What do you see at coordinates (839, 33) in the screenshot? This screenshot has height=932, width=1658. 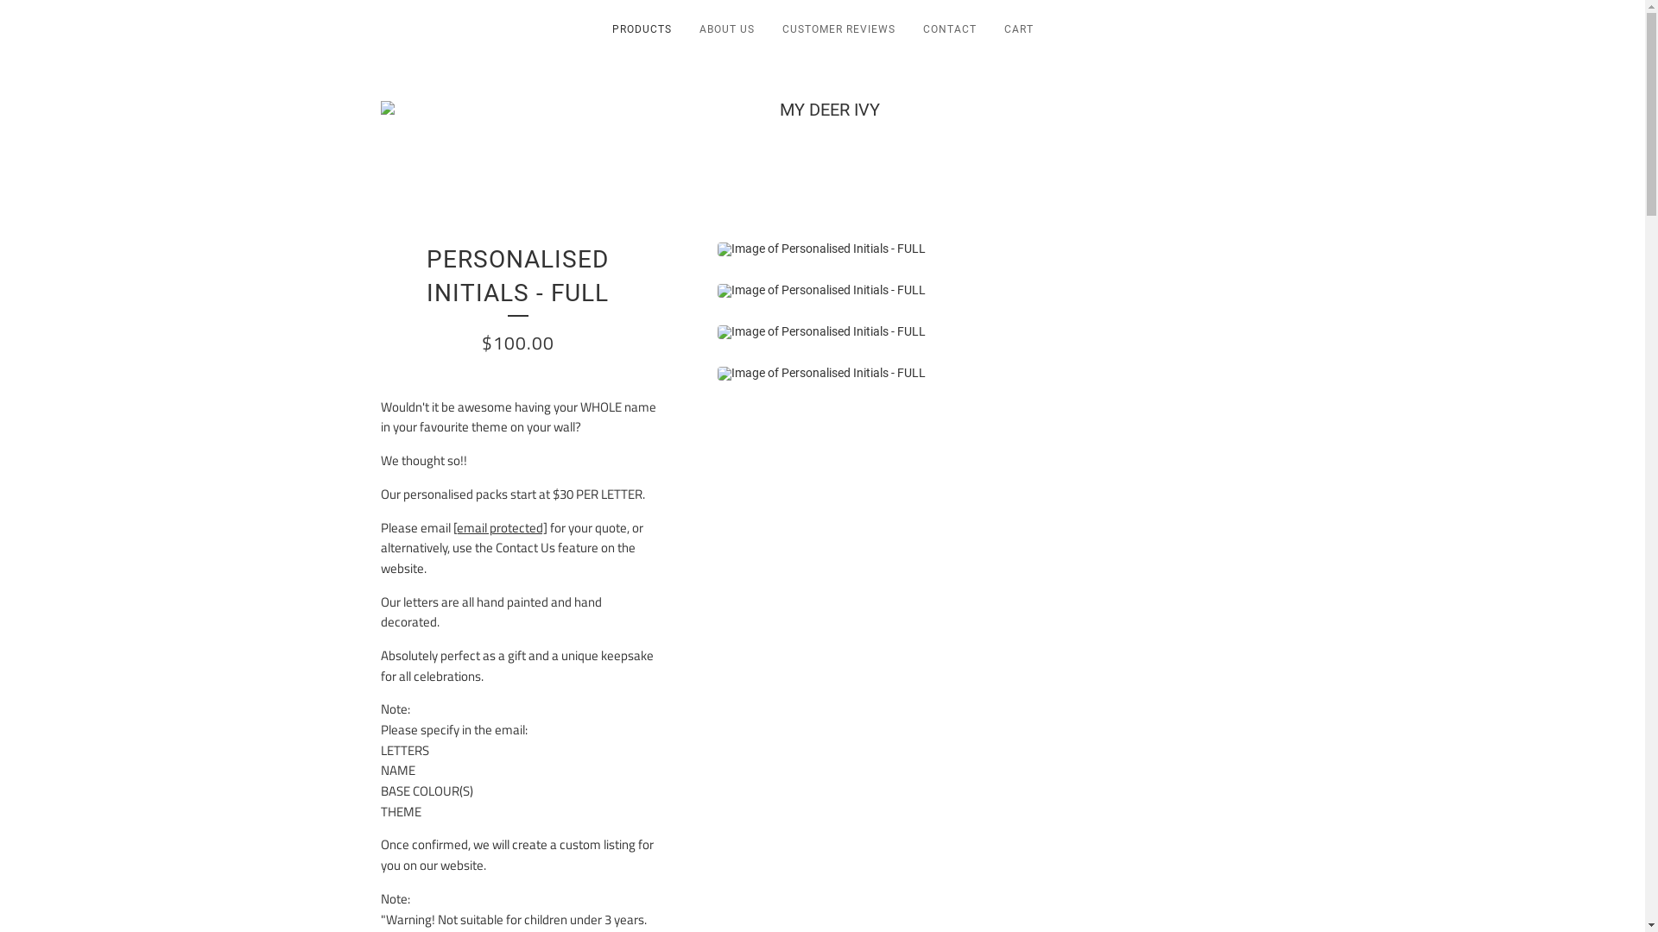 I see `CUSTOMER REVIEWS` at bounding box center [839, 33].